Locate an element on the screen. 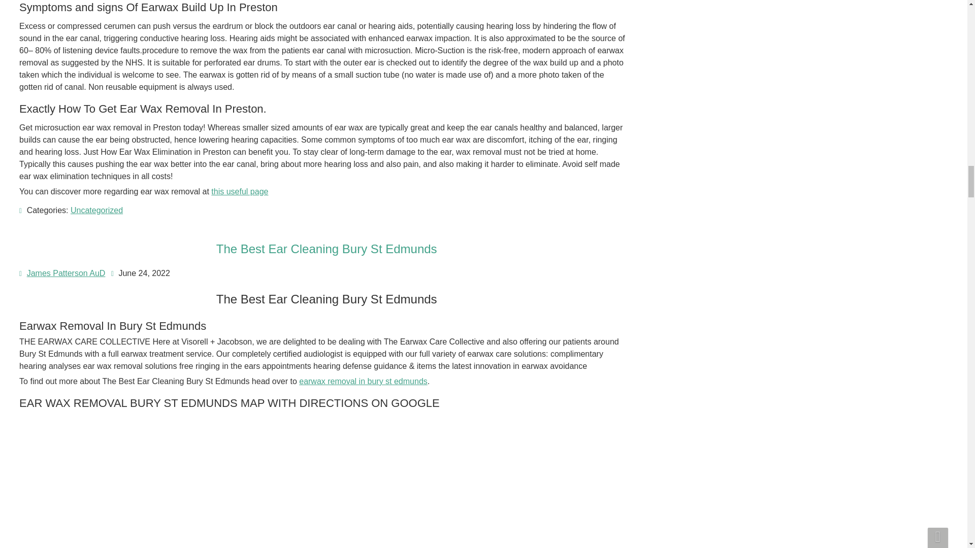 The image size is (975, 548). earwax removal in bury st edmunds is located at coordinates (364, 382).